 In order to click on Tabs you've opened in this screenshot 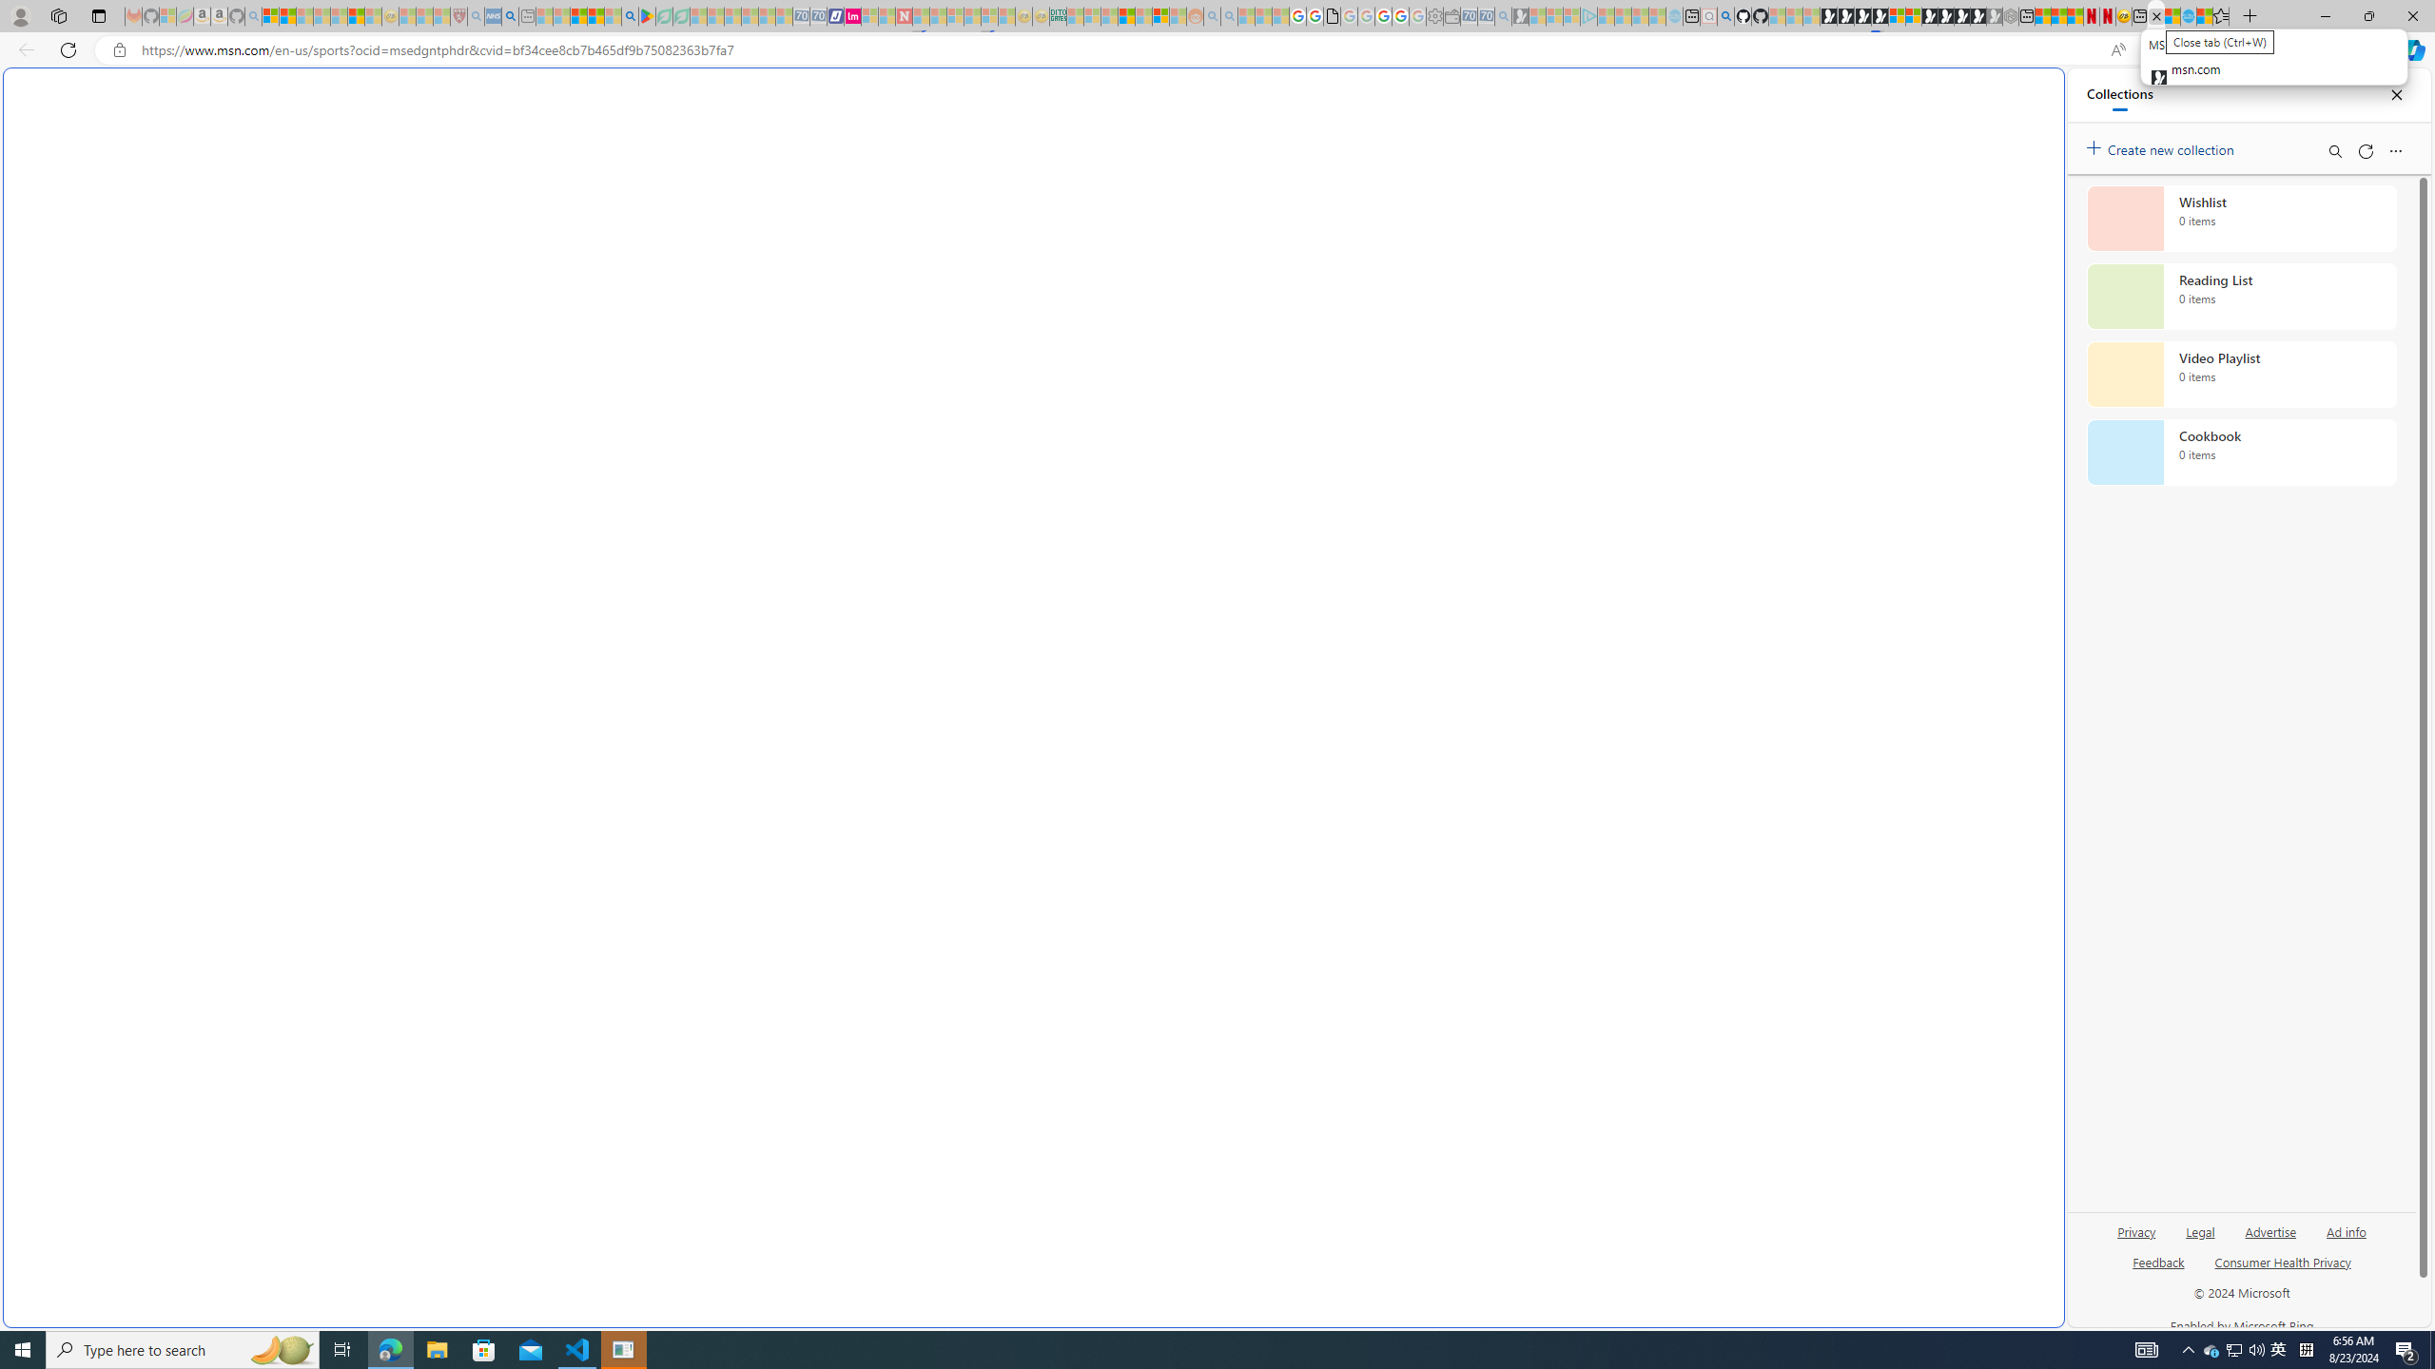, I will do `click(1482, 253)`.